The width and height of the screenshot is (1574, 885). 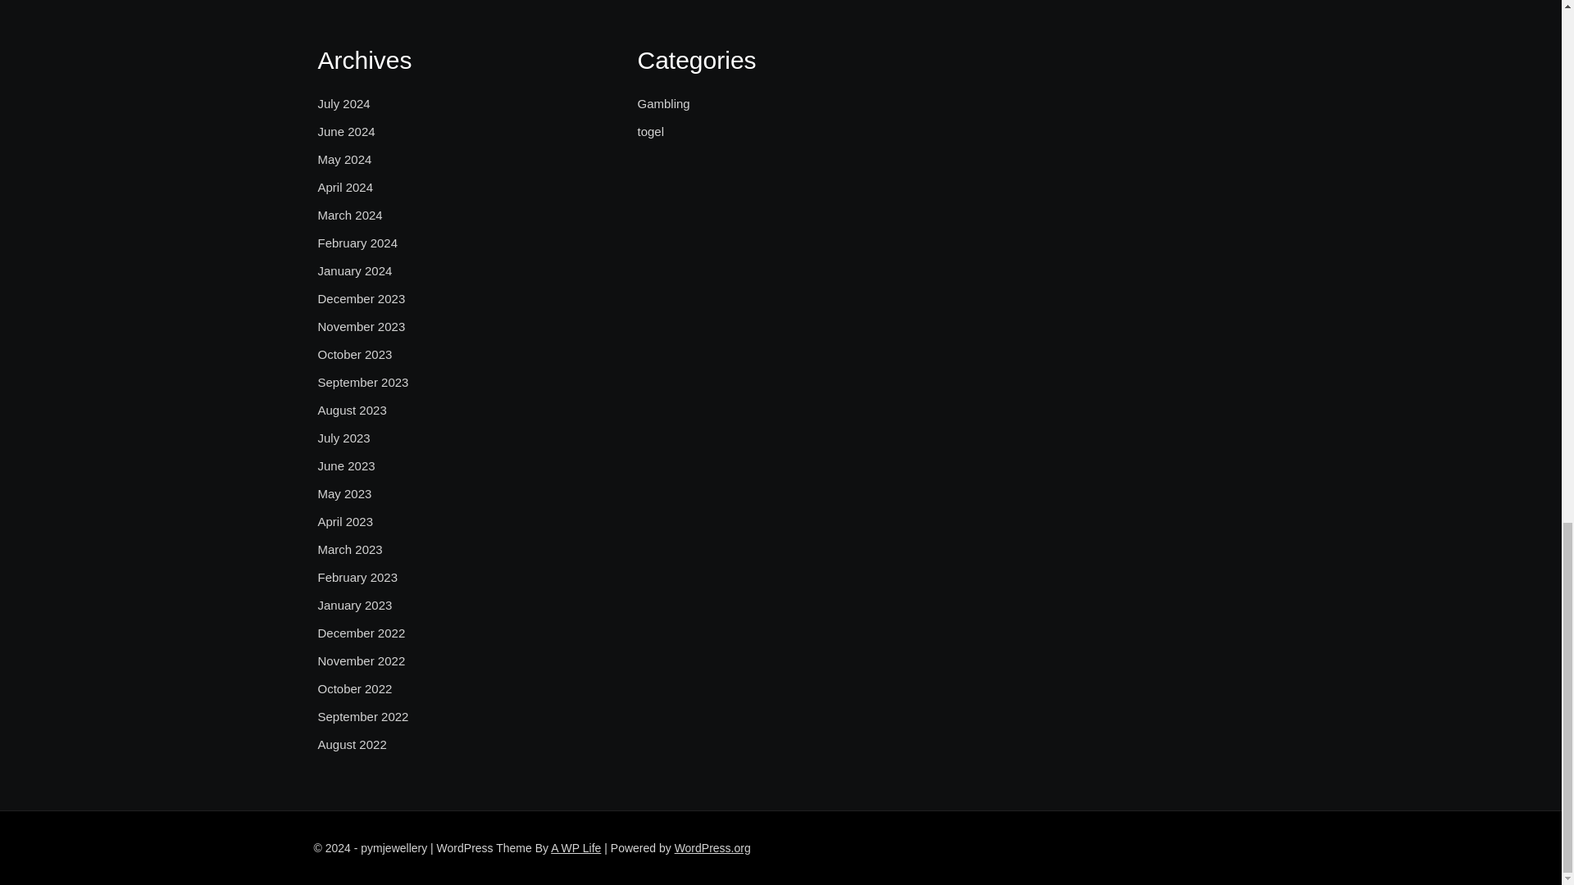 I want to click on July 2024, so click(x=343, y=103).